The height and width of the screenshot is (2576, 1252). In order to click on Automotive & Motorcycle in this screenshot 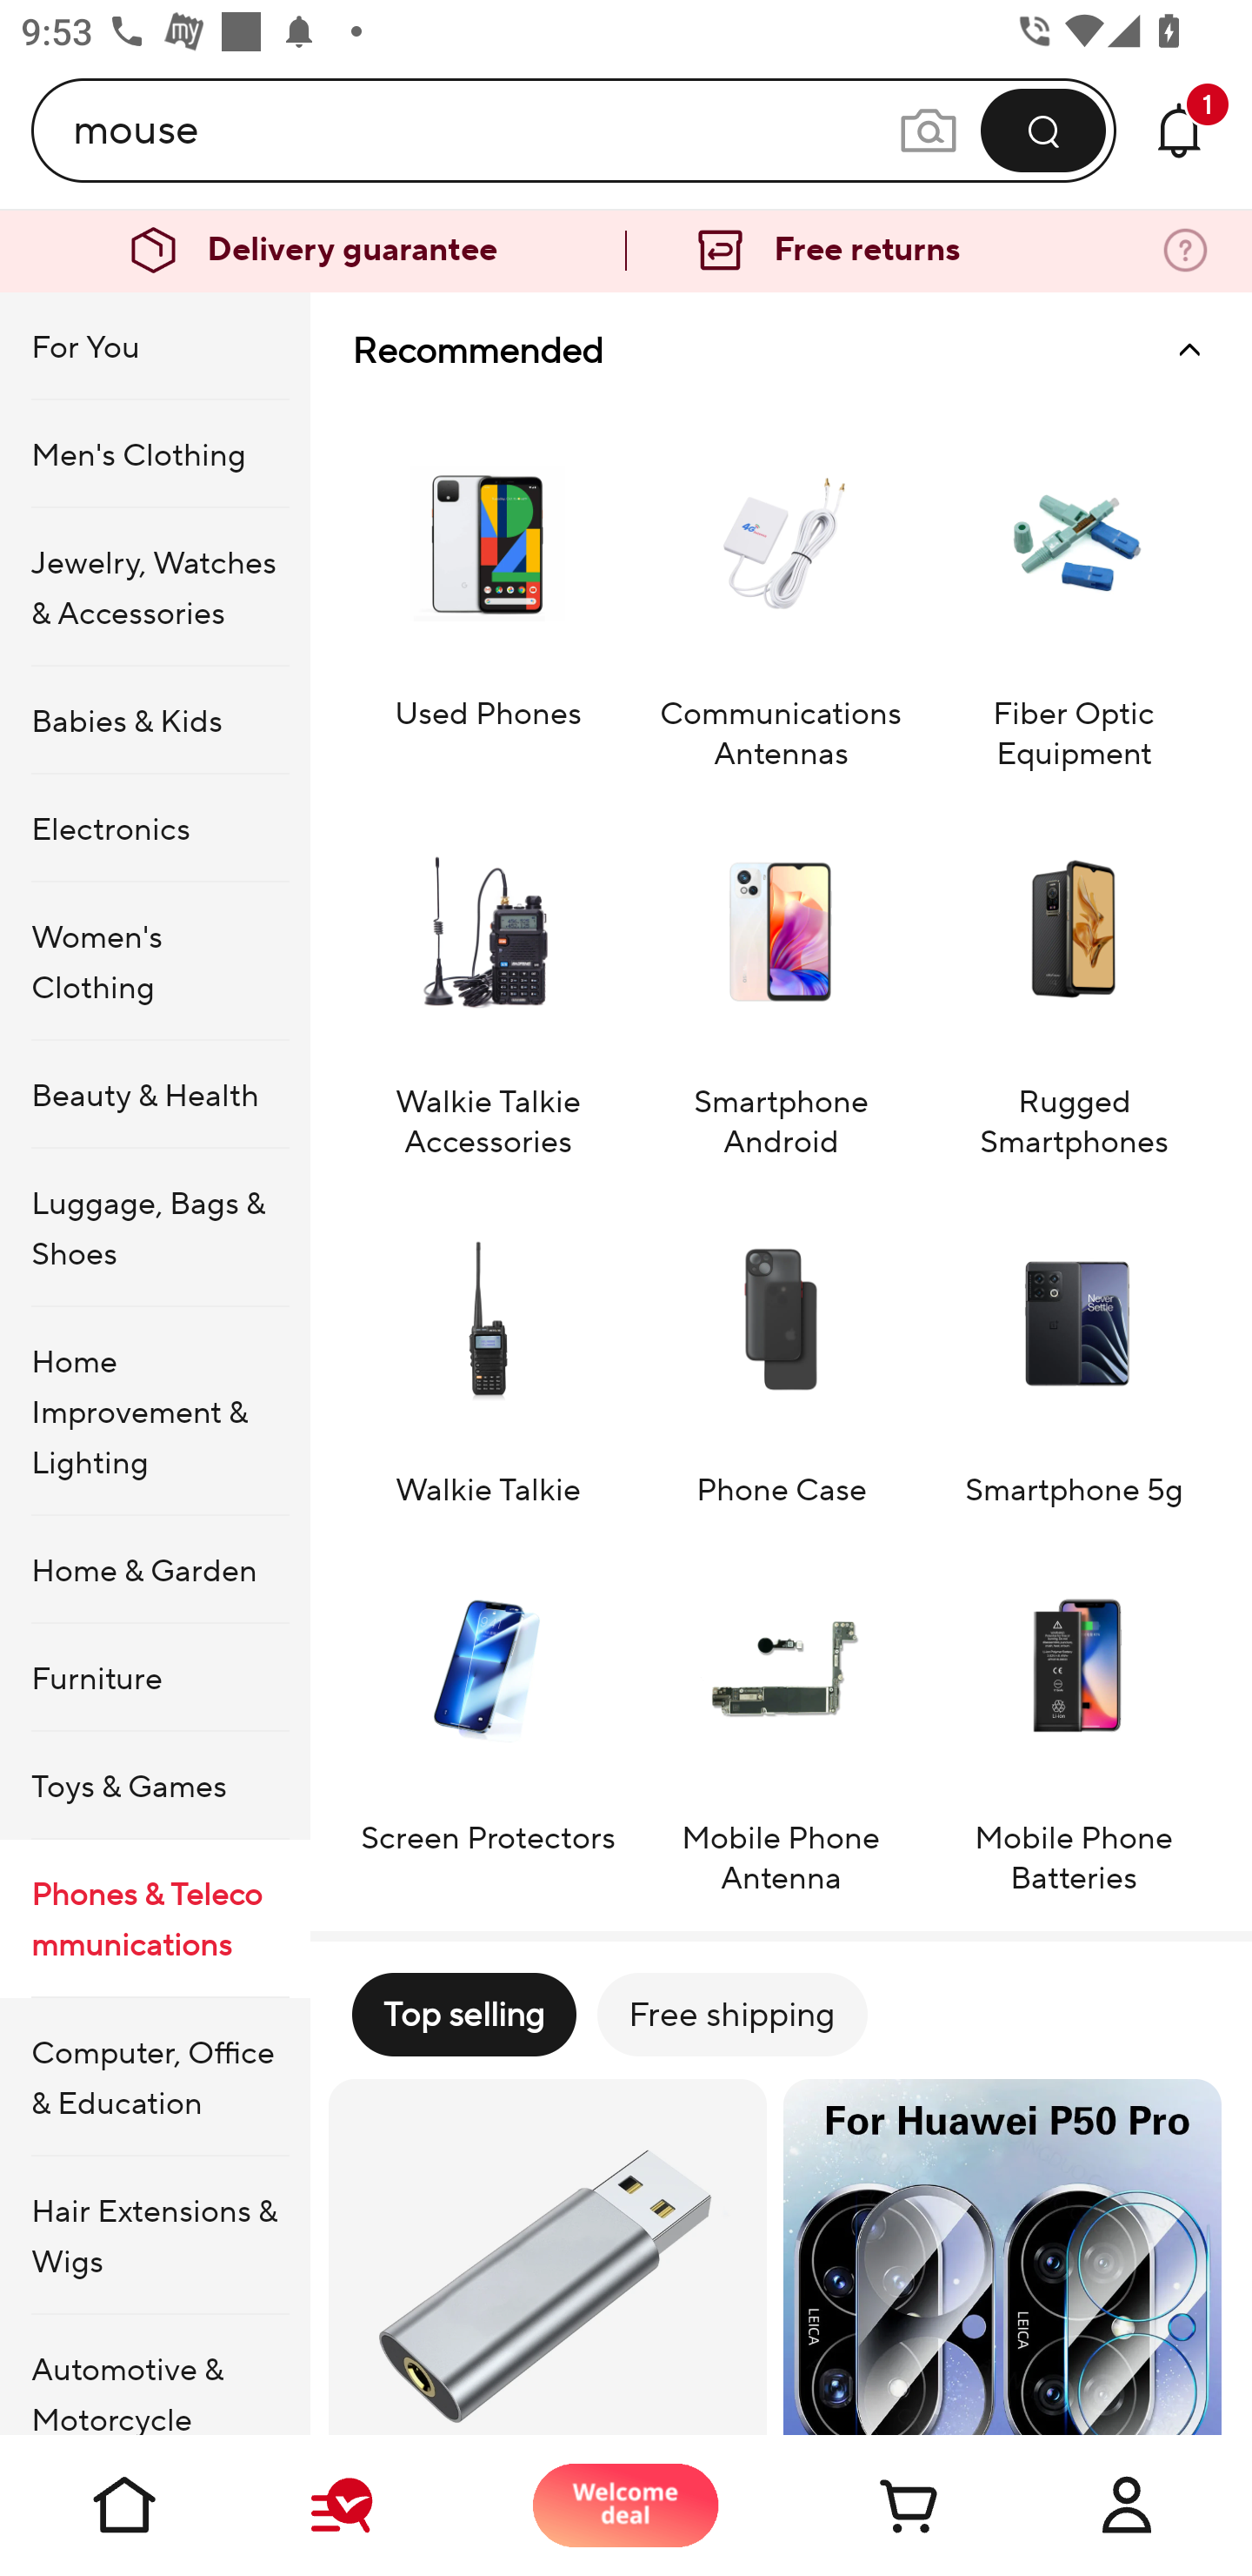, I will do `click(155, 2375)`.